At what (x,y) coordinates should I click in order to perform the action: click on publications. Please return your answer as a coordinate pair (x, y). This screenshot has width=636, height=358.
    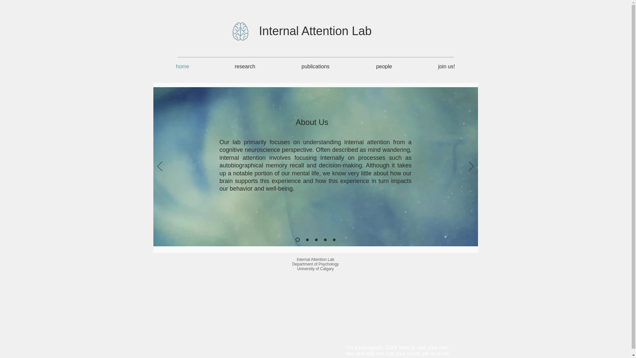
    Looking at the image, I should click on (315, 66).